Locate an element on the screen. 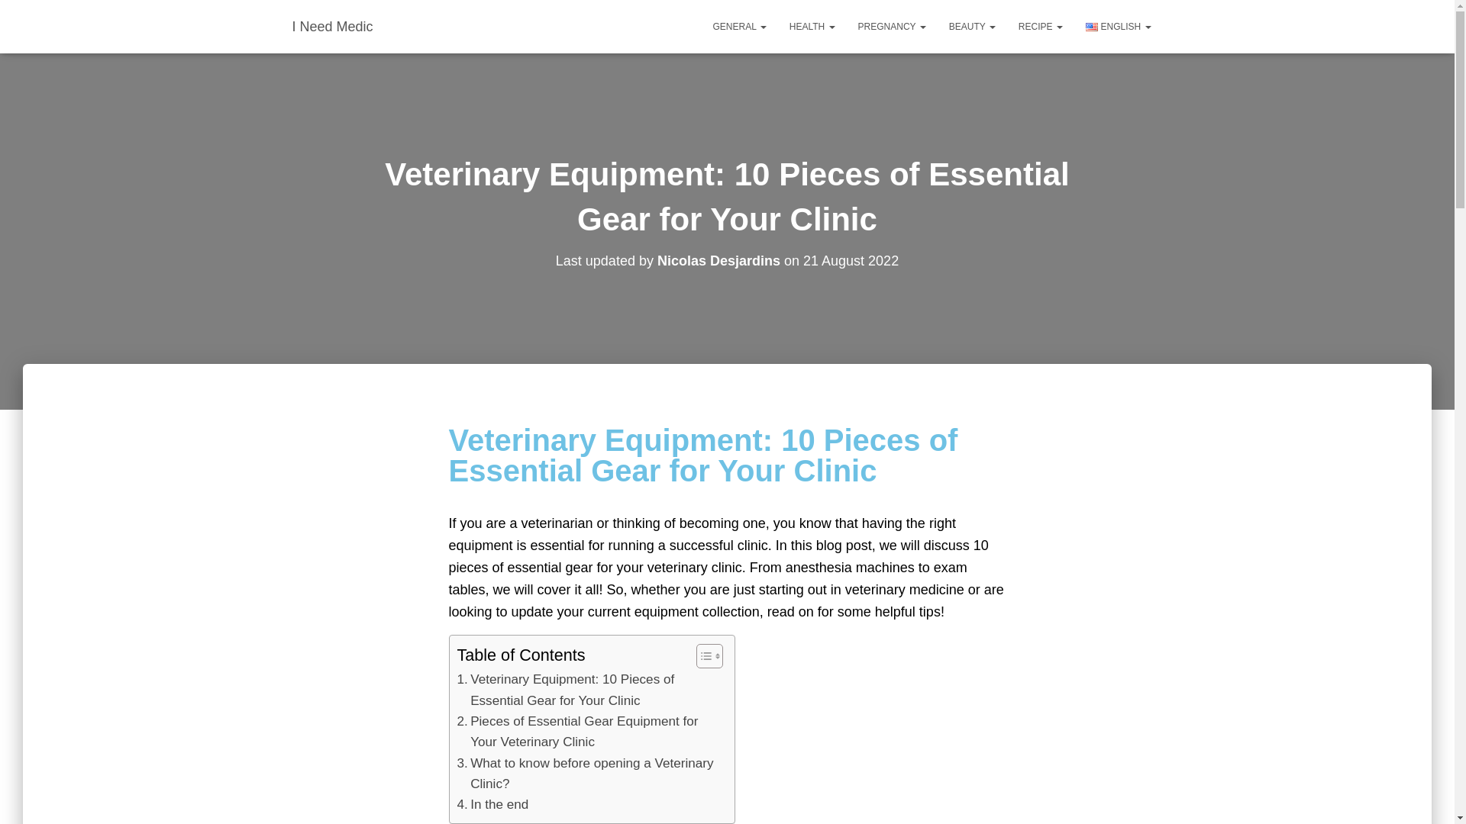 The image size is (1466, 824). General is located at coordinates (740, 26).